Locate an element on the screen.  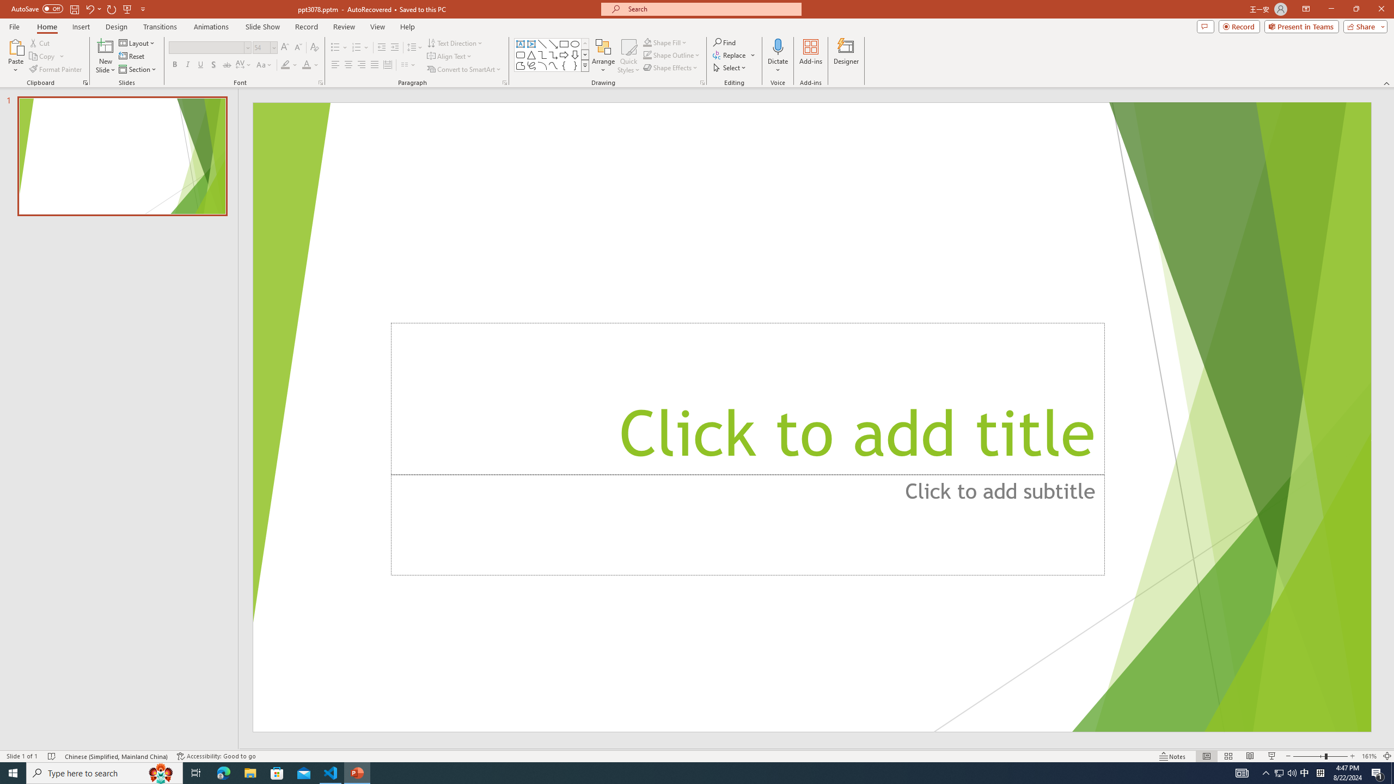
Character Spacing is located at coordinates (244, 65).